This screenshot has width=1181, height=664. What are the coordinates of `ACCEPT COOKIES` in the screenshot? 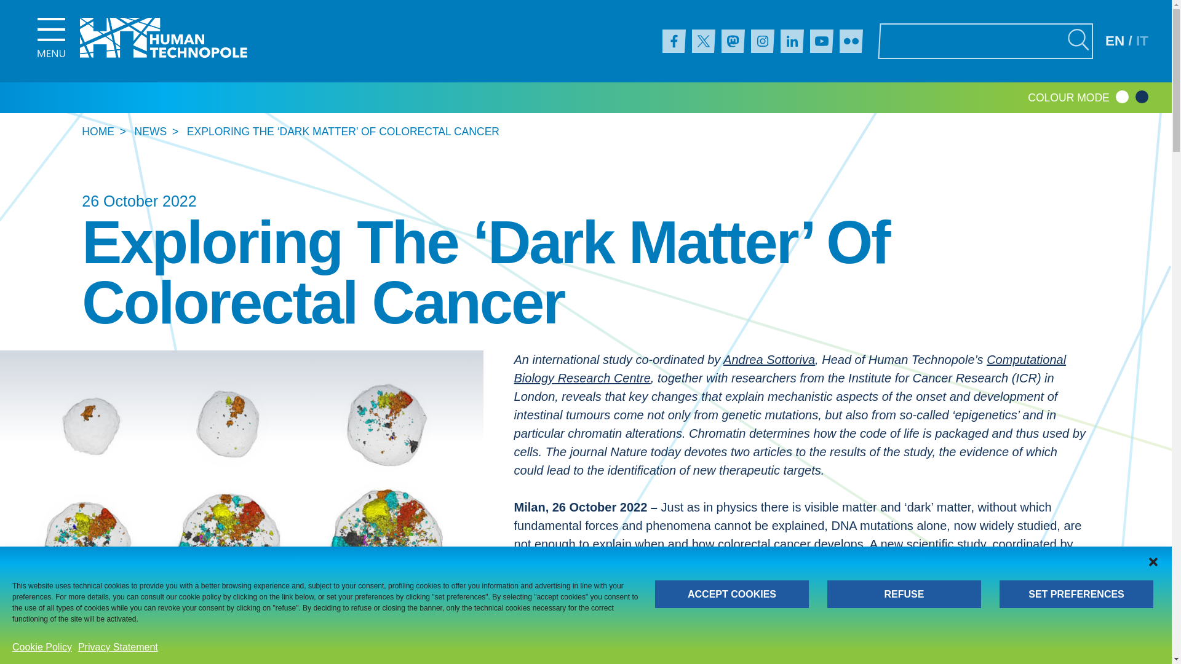 It's located at (732, 594).